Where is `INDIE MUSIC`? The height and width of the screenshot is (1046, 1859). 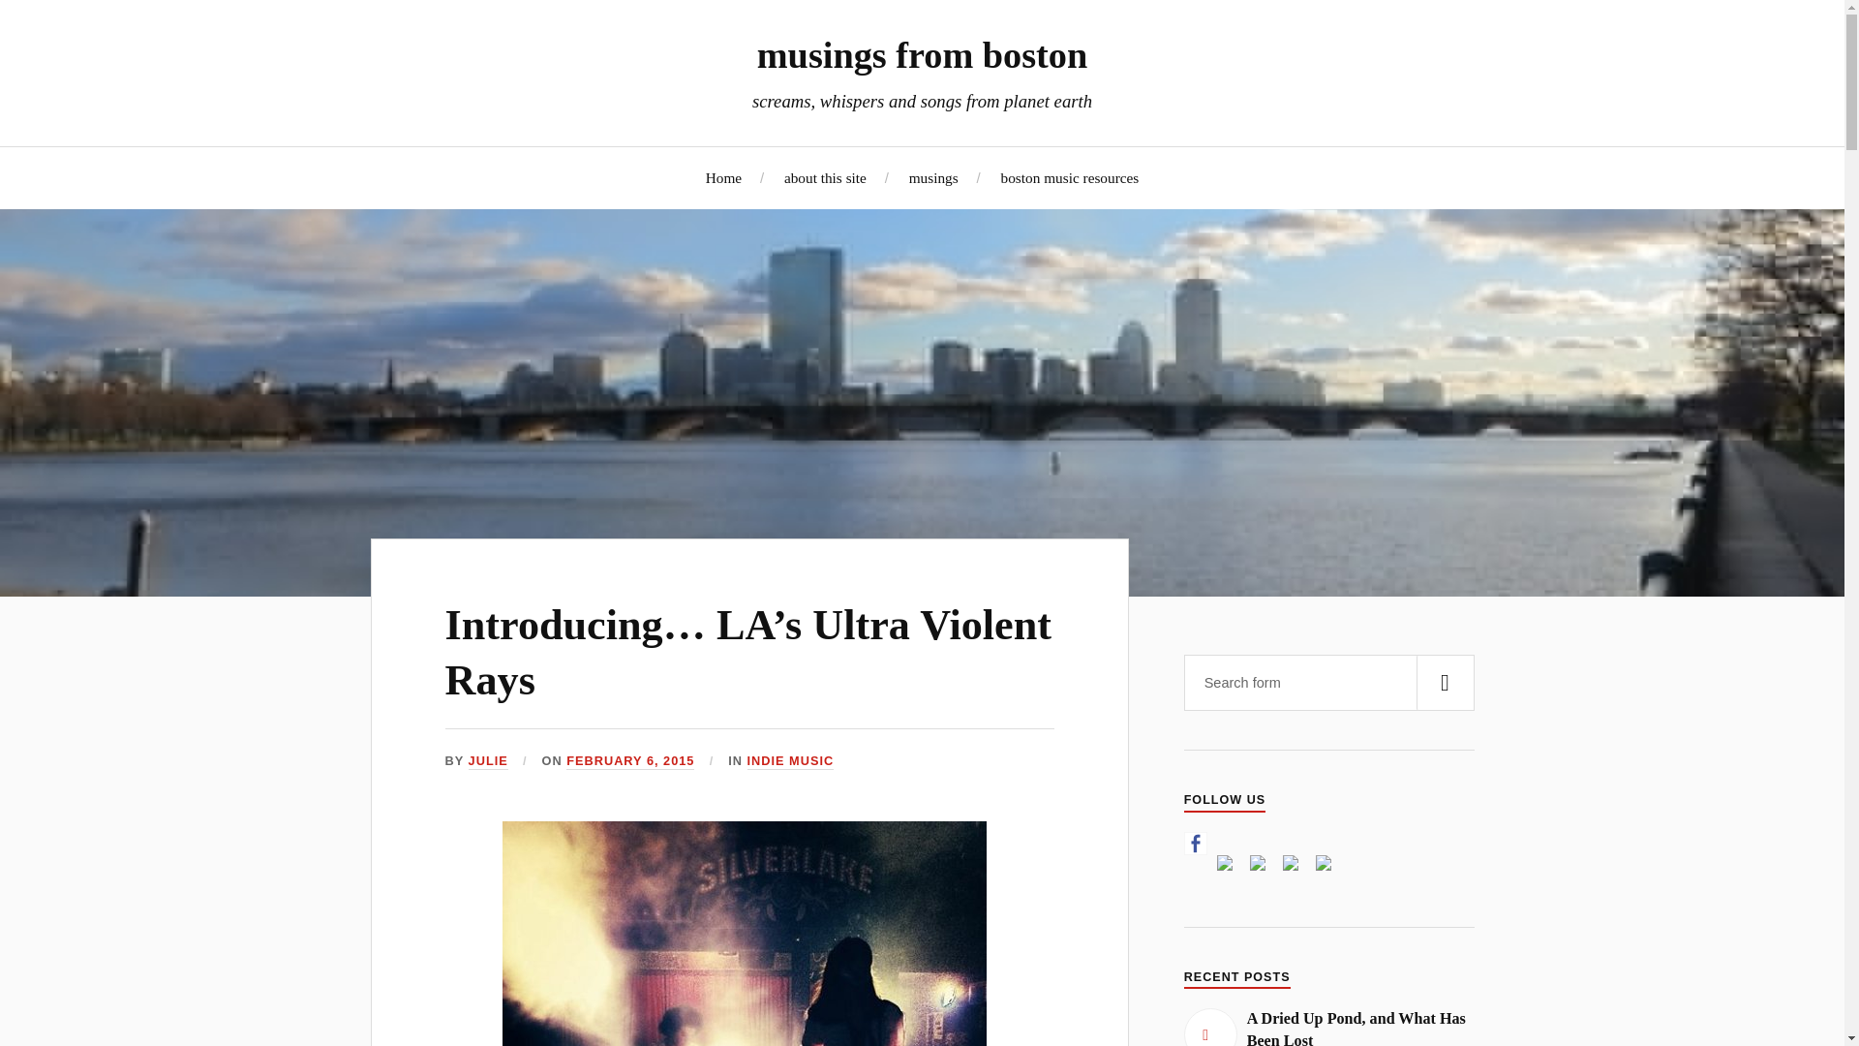
INDIE MUSIC is located at coordinates (790, 761).